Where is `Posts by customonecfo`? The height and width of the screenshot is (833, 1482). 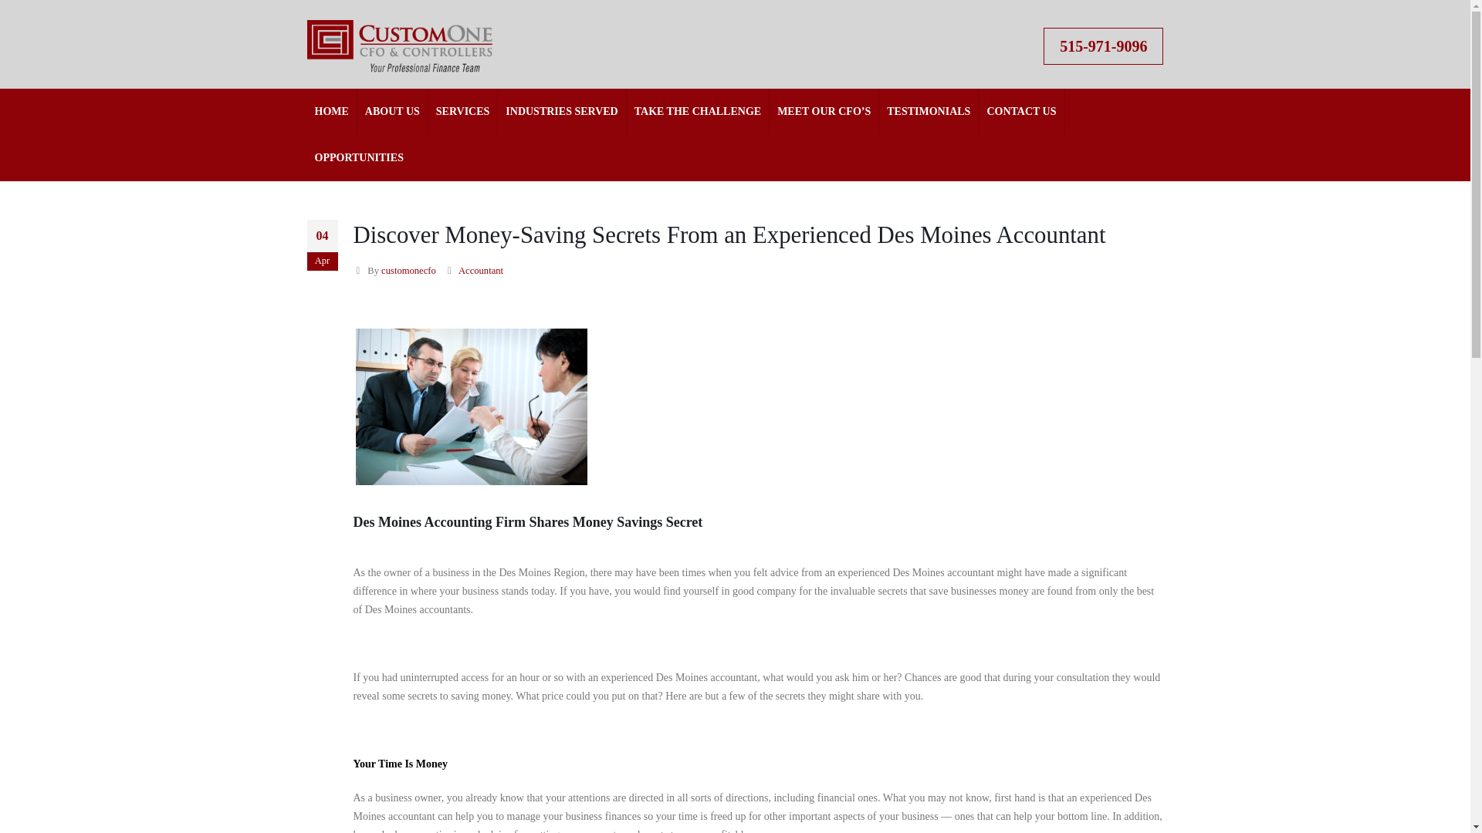 Posts by customonecfo is located at coordinates (408, 270).